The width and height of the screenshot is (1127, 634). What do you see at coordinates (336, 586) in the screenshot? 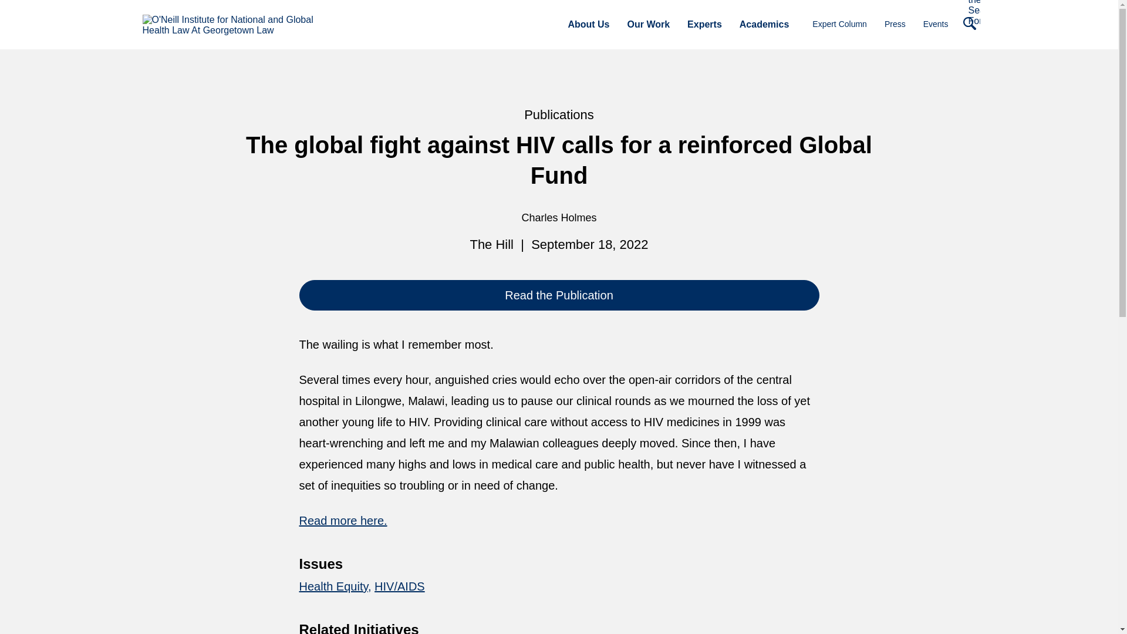
I see `Health Equity` at bounding box center [336, 586].